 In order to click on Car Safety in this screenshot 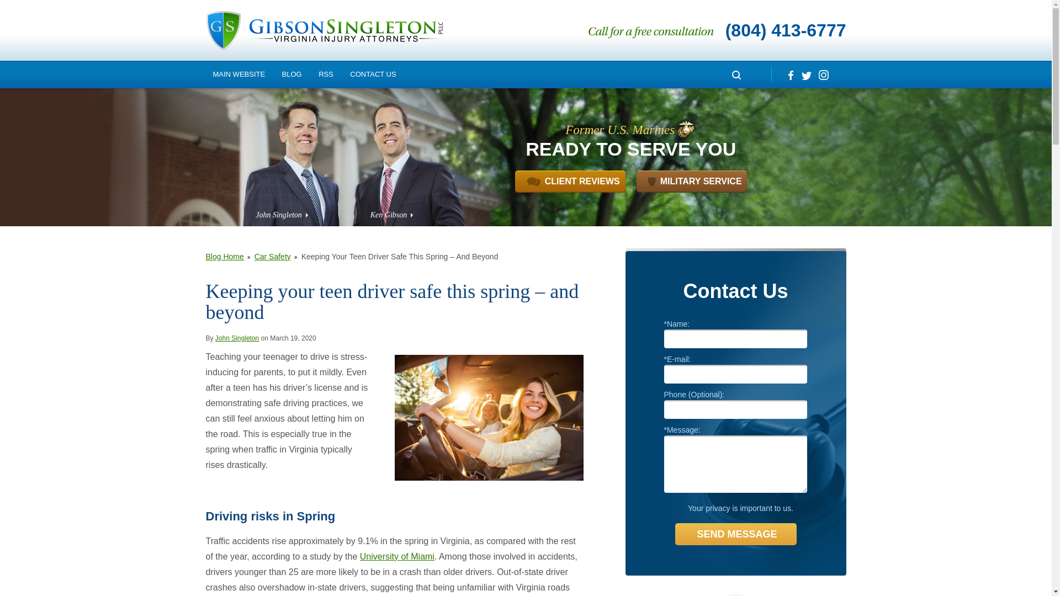, I will do `click(276, 256)`.